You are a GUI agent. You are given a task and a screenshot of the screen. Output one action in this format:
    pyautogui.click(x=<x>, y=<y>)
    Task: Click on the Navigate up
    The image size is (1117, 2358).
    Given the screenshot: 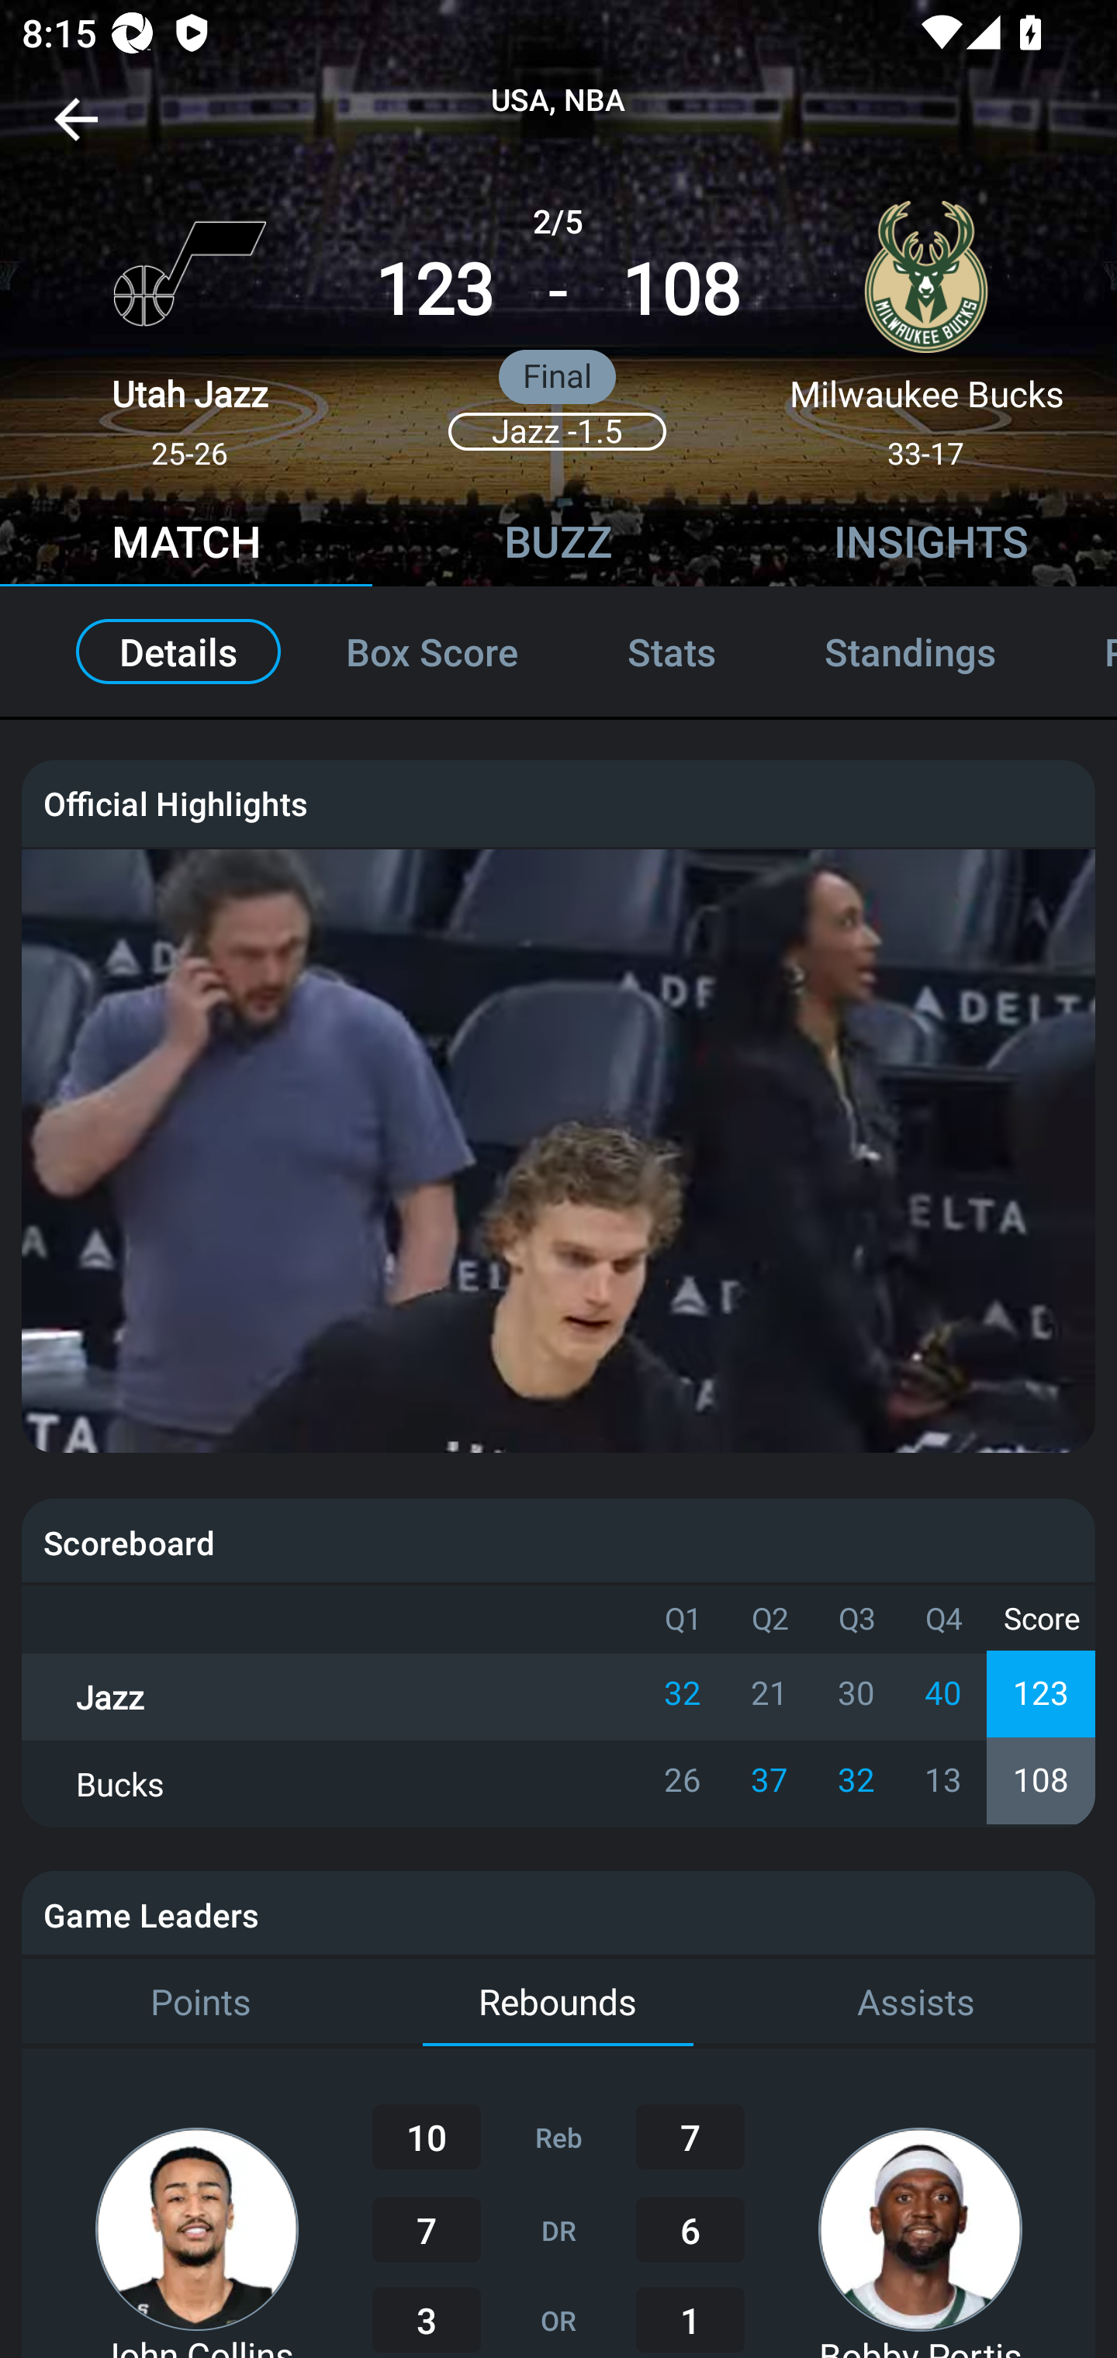 What is the action you would take?
    pyautogui.click(x=76, y=130)
    